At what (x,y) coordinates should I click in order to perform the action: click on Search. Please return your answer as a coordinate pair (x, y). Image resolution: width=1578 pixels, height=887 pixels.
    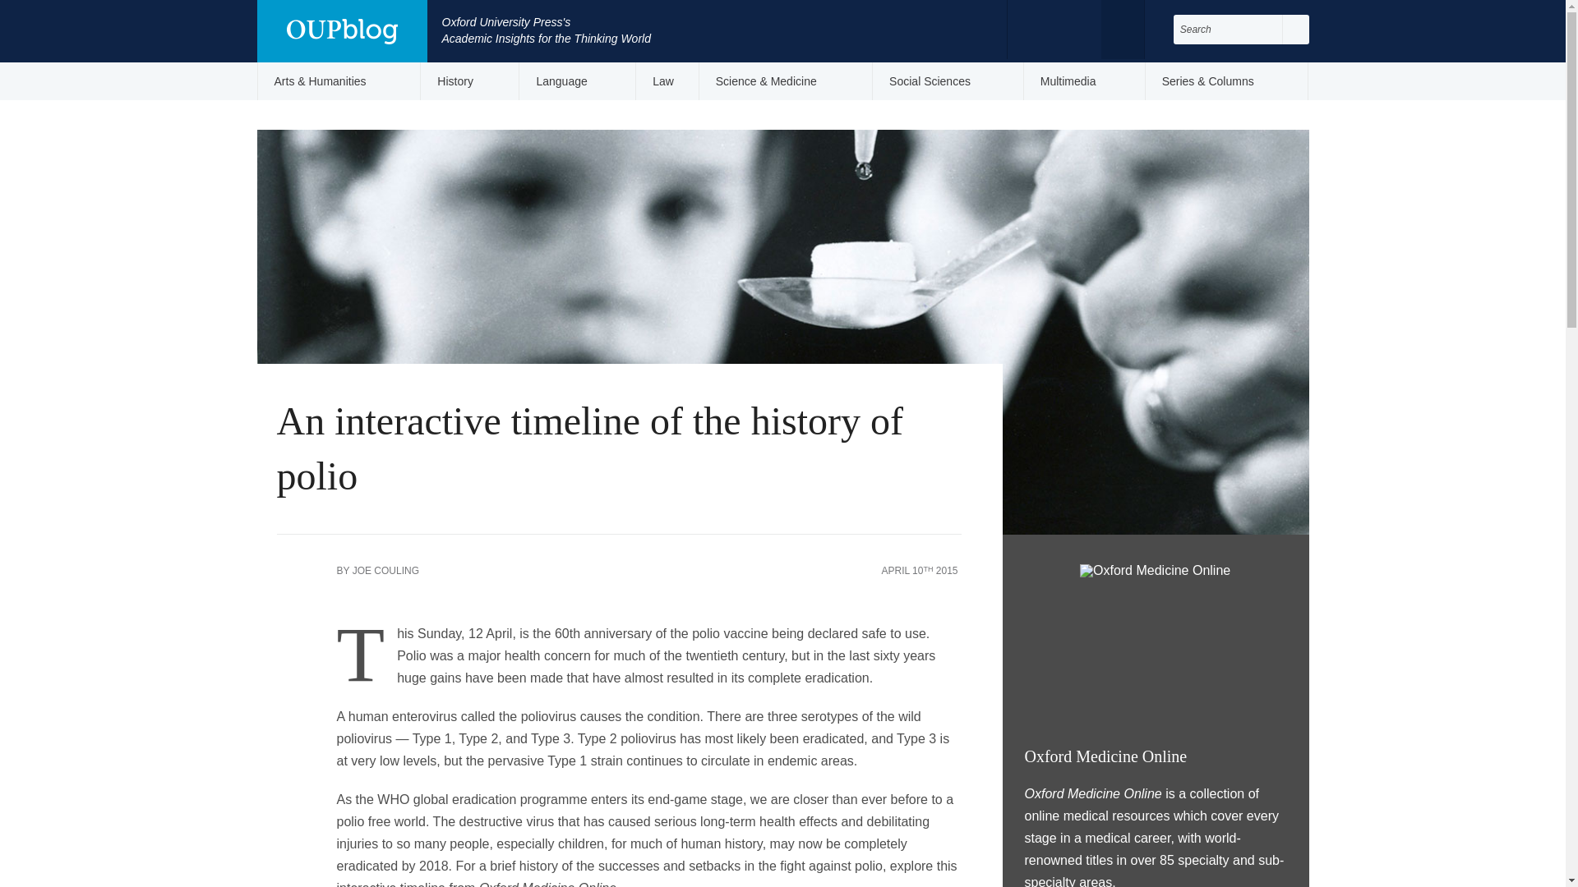
    Looking at the image, I should click on (1295, 30).